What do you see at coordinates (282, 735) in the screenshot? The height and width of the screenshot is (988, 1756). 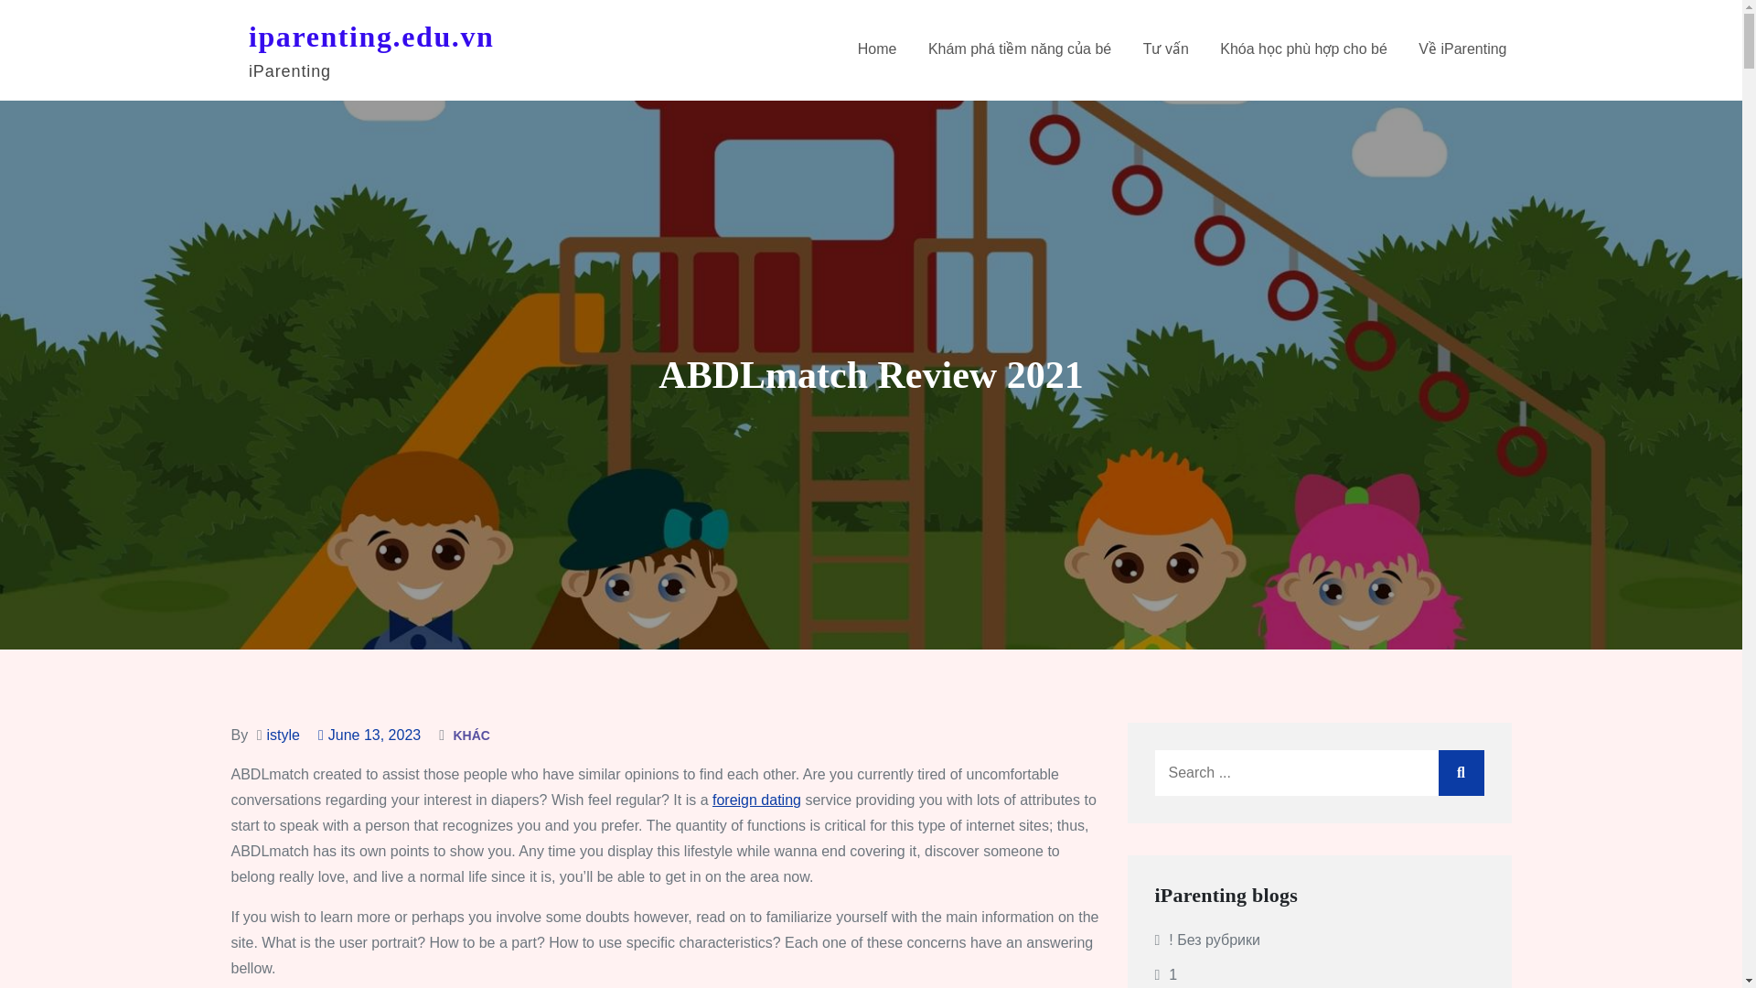 I see `istyle` at bounding box center [282, 735].